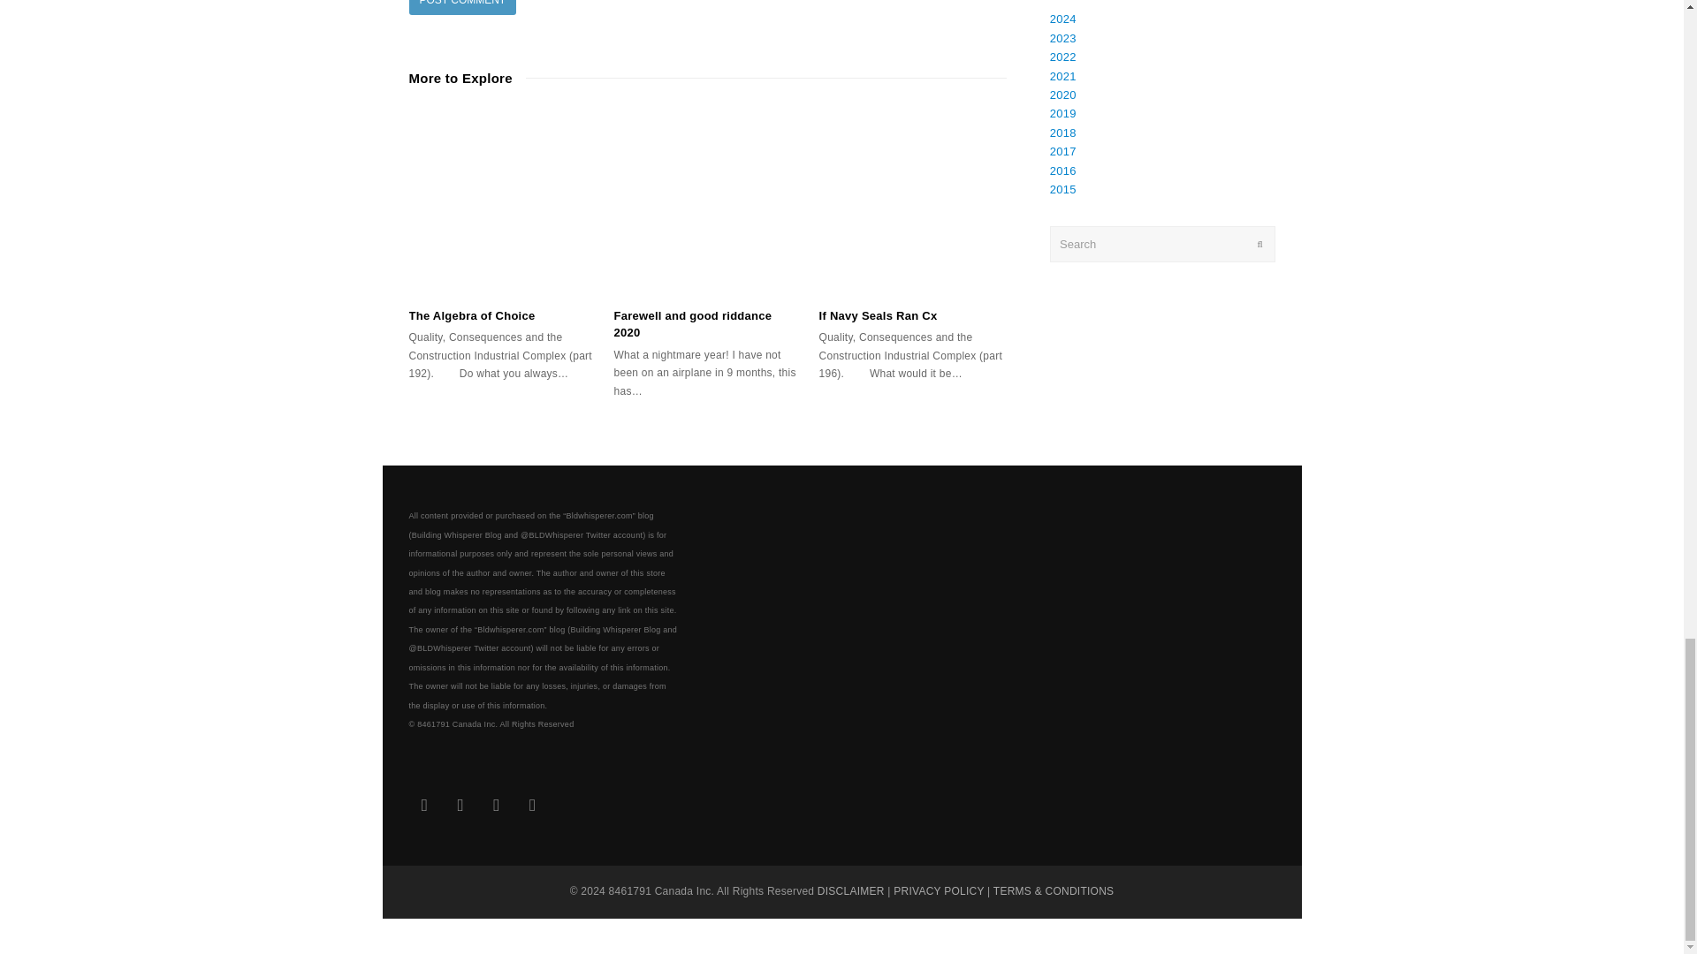 The width and height of the screenshot is (1697, 954). Describe the element at coordinates (424, 806) in the screenshot. I see `Twitter` at that location.